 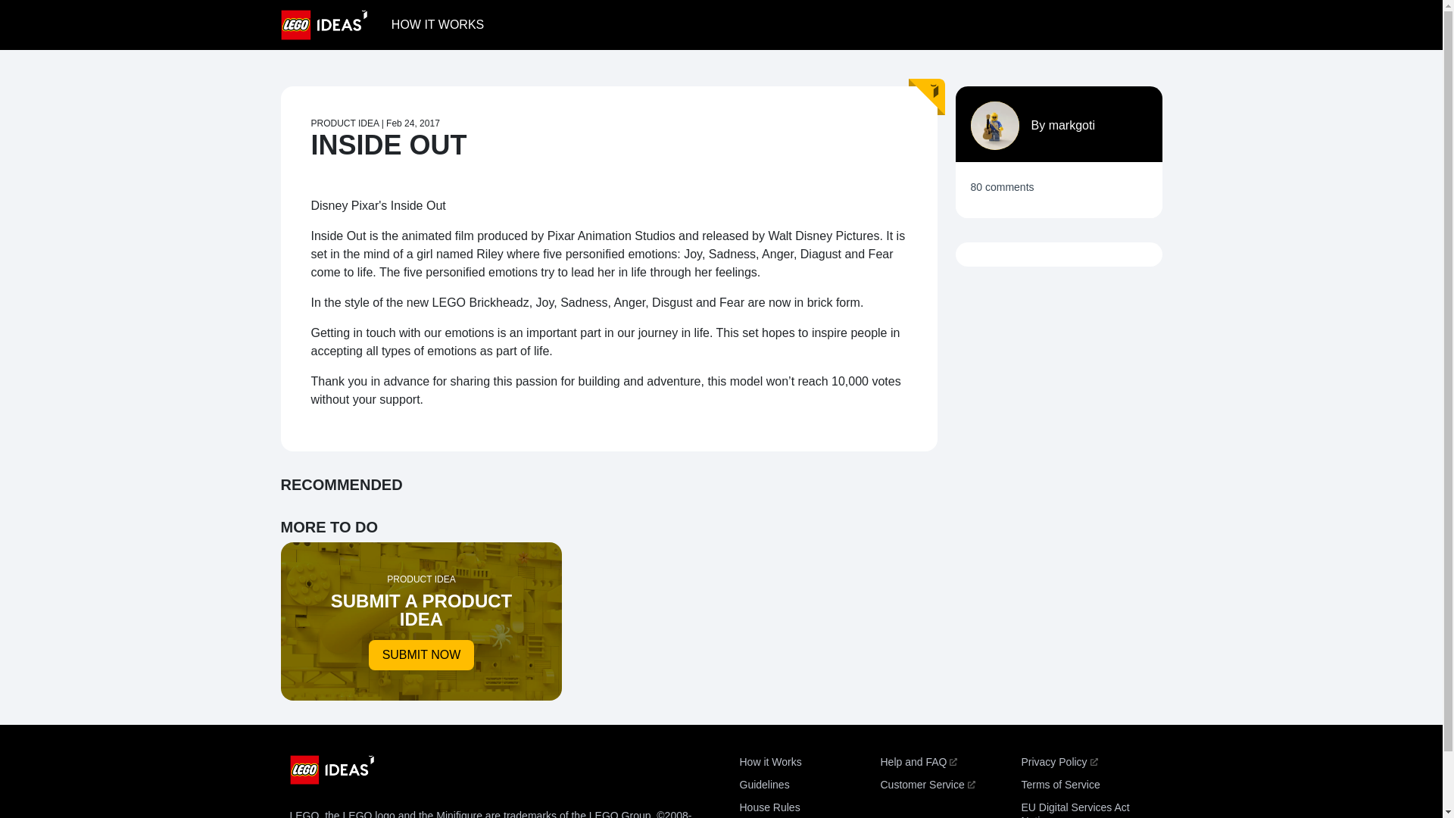 What do you see at coordinates (769, 762) in the screenshot?
I see `How it Works` at bounding box center [769, 762].